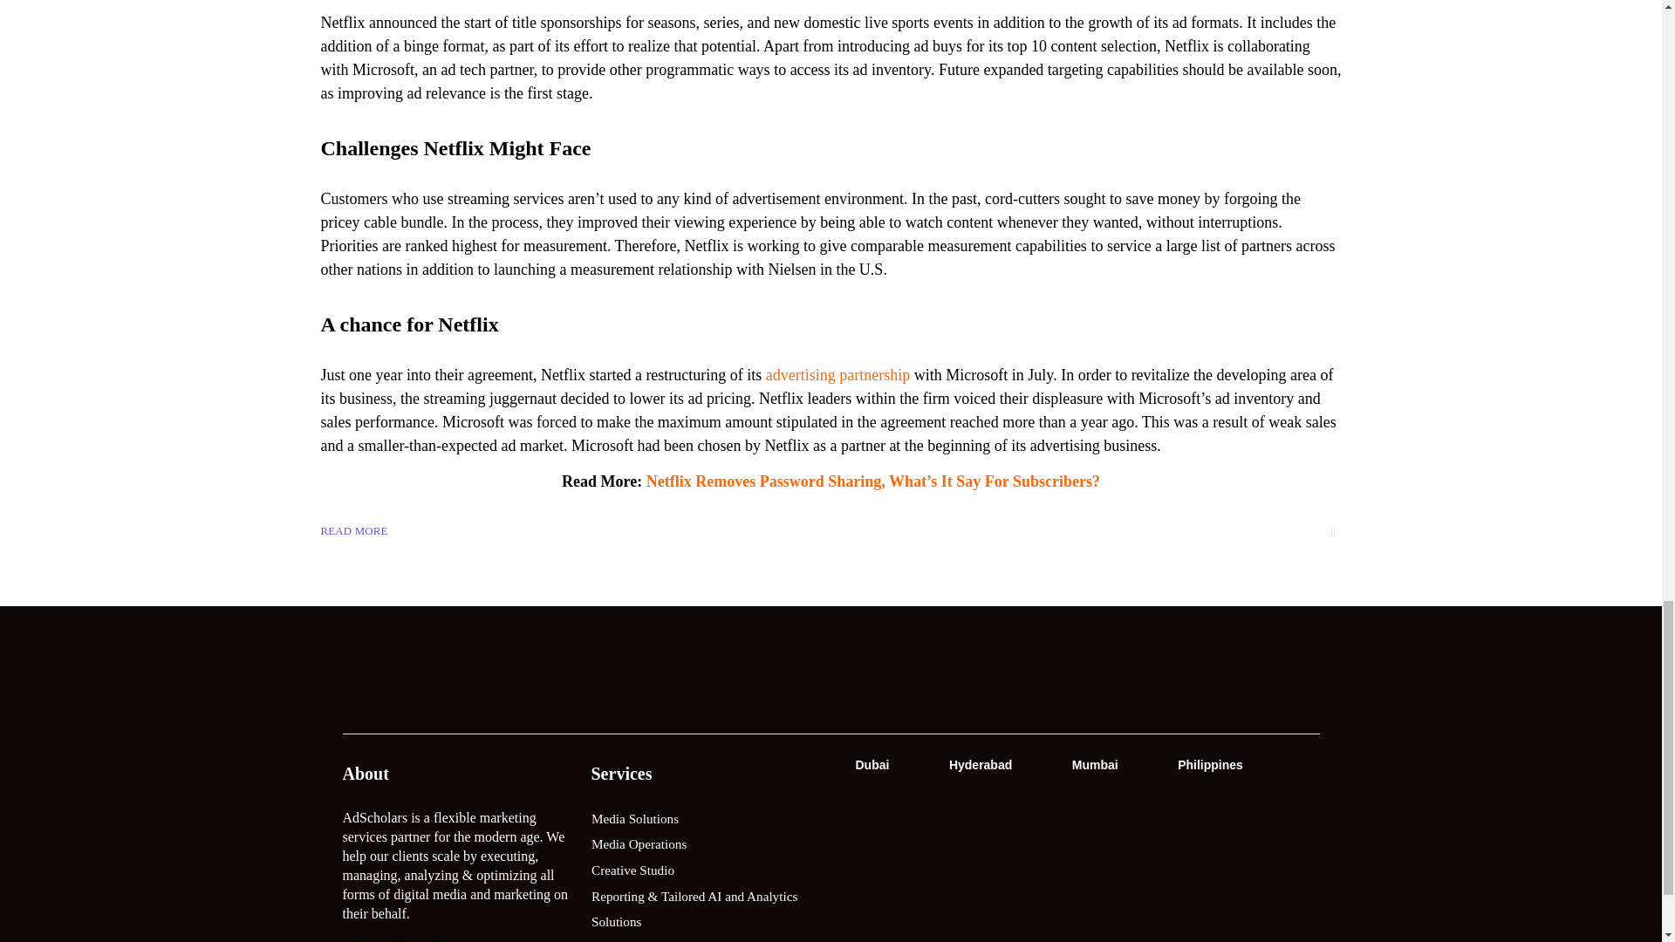 This screenshot has height=942, width=1675. I want to click on advertising partnership, so click(837, 375).